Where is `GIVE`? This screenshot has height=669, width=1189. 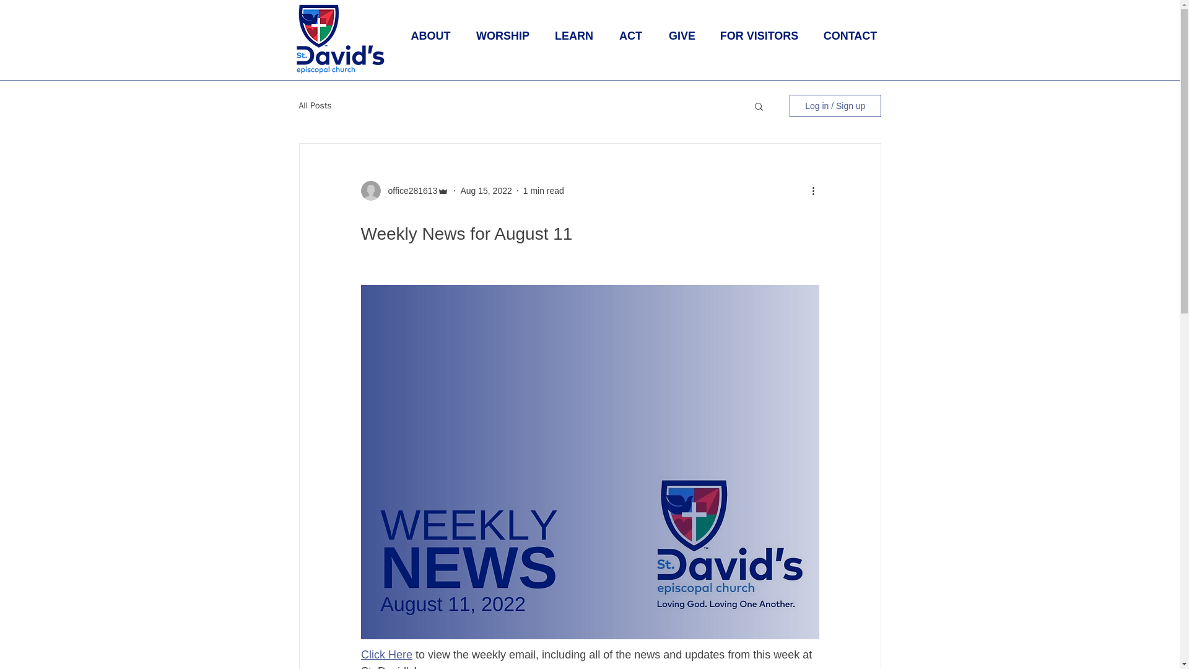 GIVE is located at coordinates (681, 36).